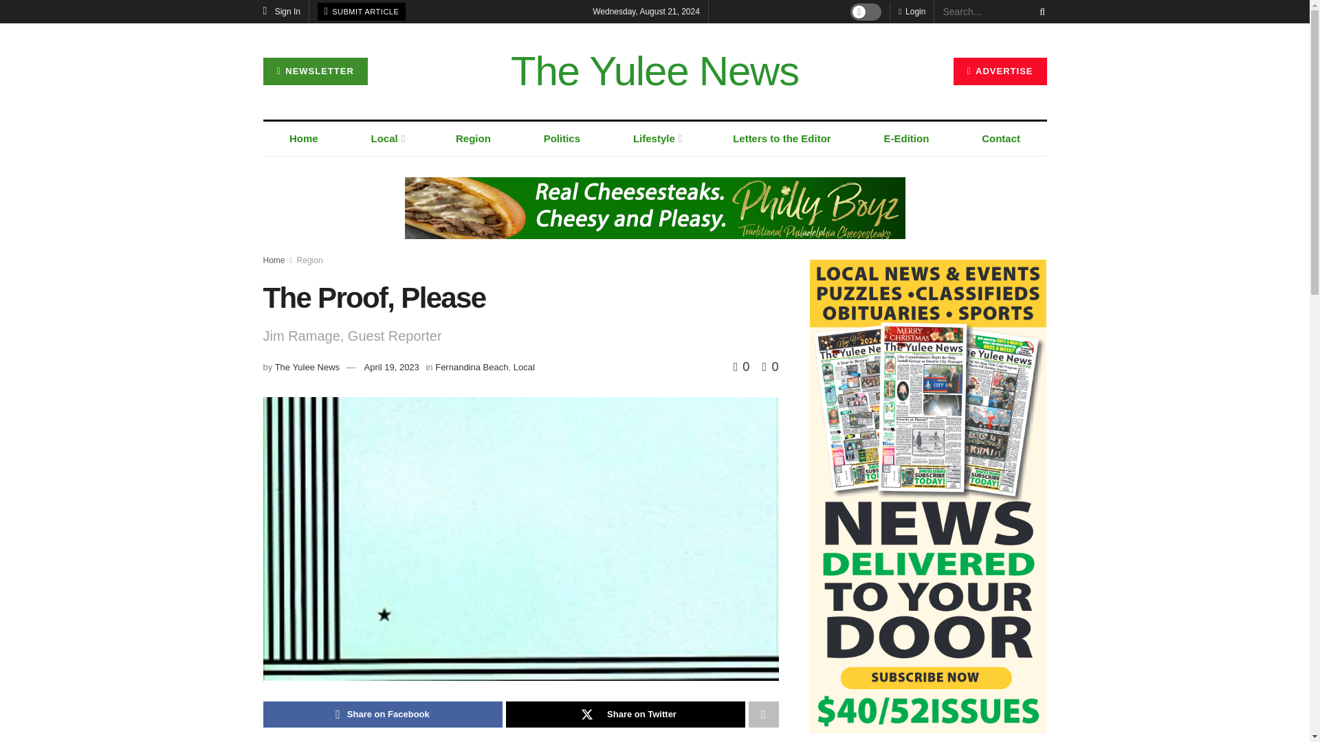 Image resolution: width=1320 pixels, height=742 pixels. I want to click on Politics, so click(561, 139).